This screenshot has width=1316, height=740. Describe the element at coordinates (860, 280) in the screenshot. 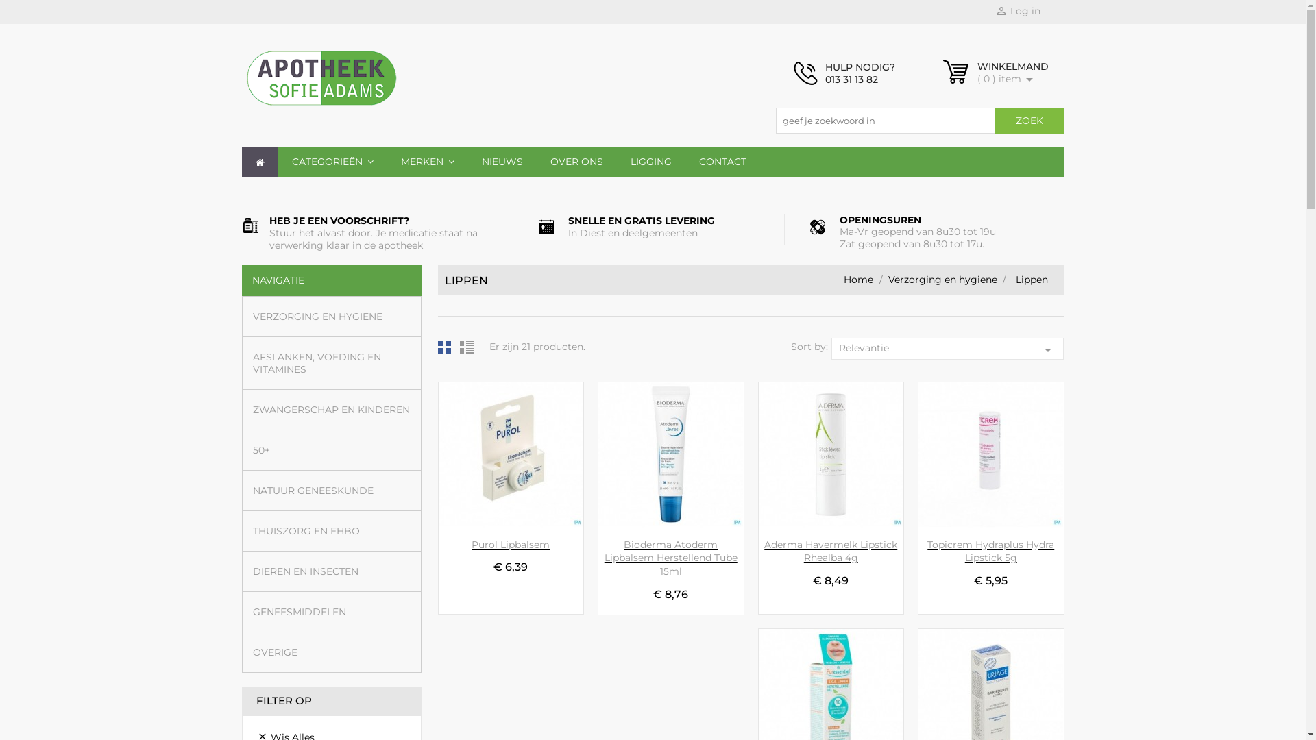

I see `Home` at that location.